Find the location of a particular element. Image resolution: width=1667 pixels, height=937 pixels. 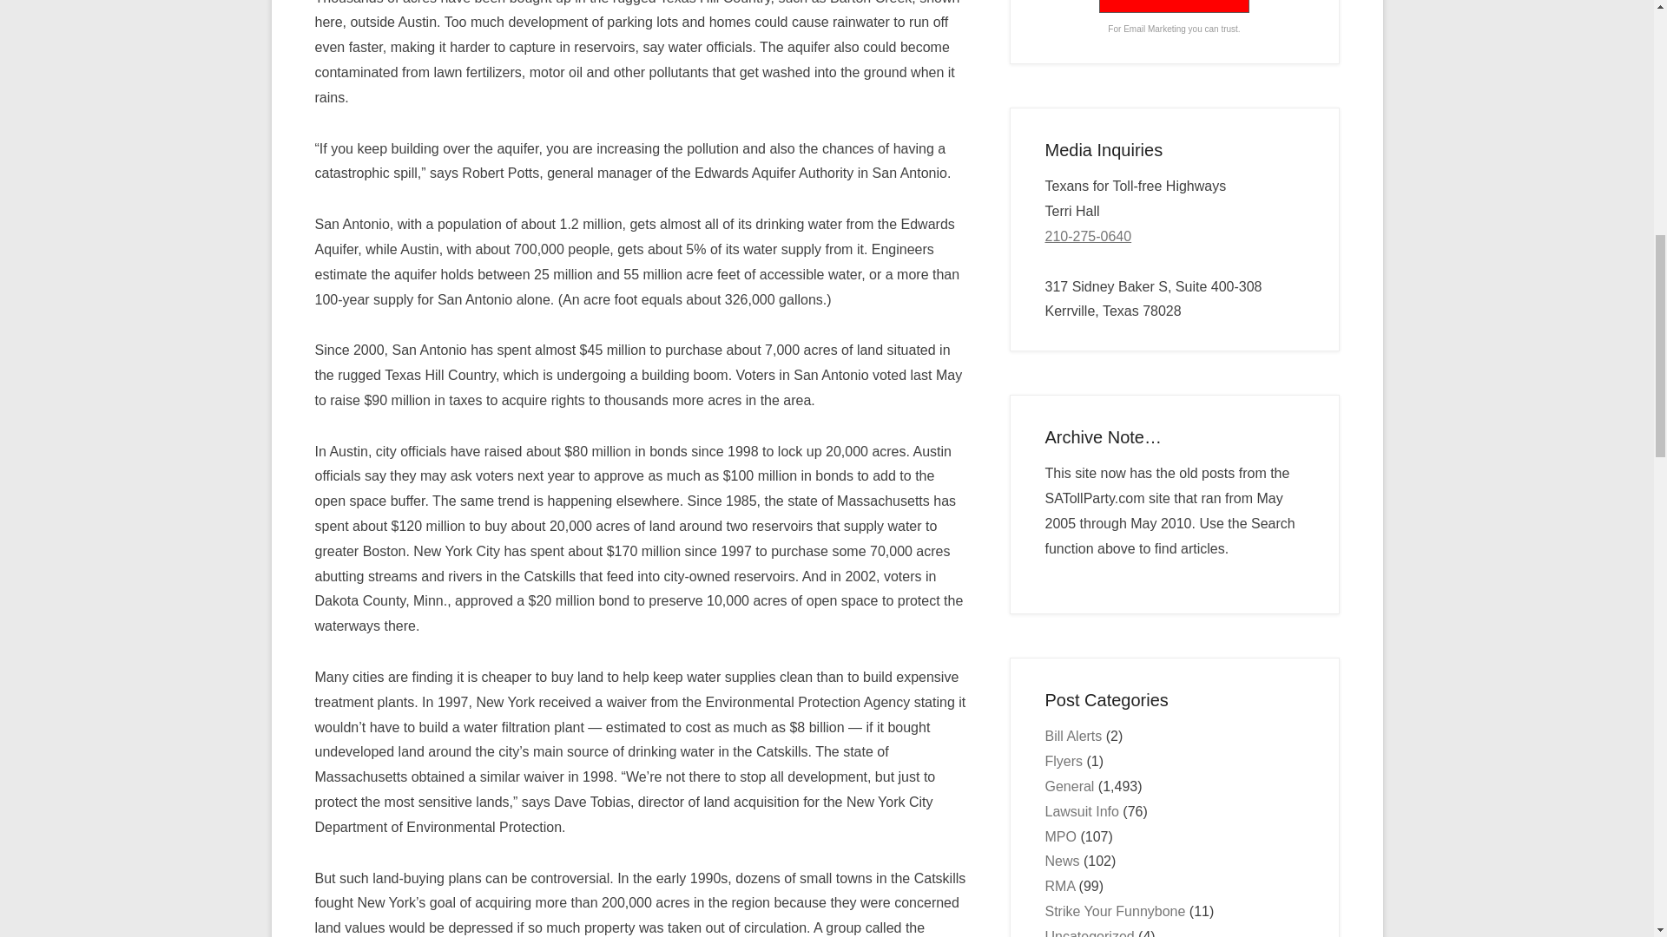

Lawsuit Info is located at coordinates (1082, 810).